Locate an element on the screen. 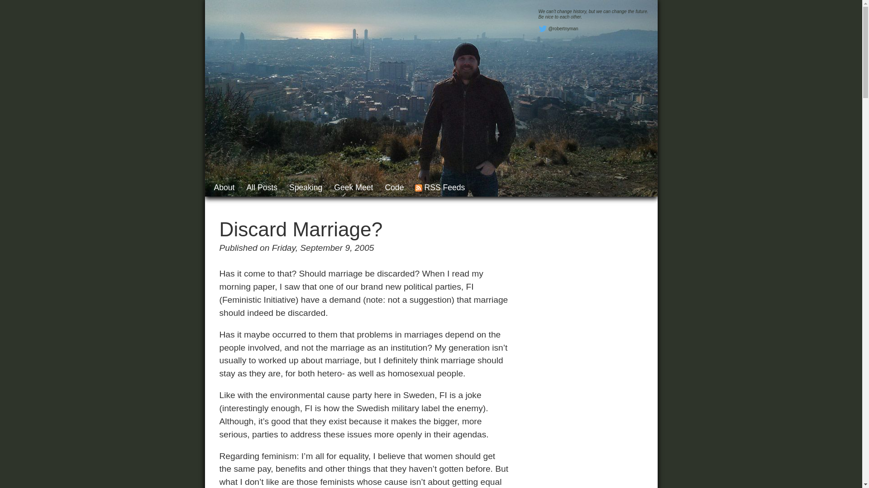 This screenshot has width=869, height=488. About is located at coordinates (224, 188).